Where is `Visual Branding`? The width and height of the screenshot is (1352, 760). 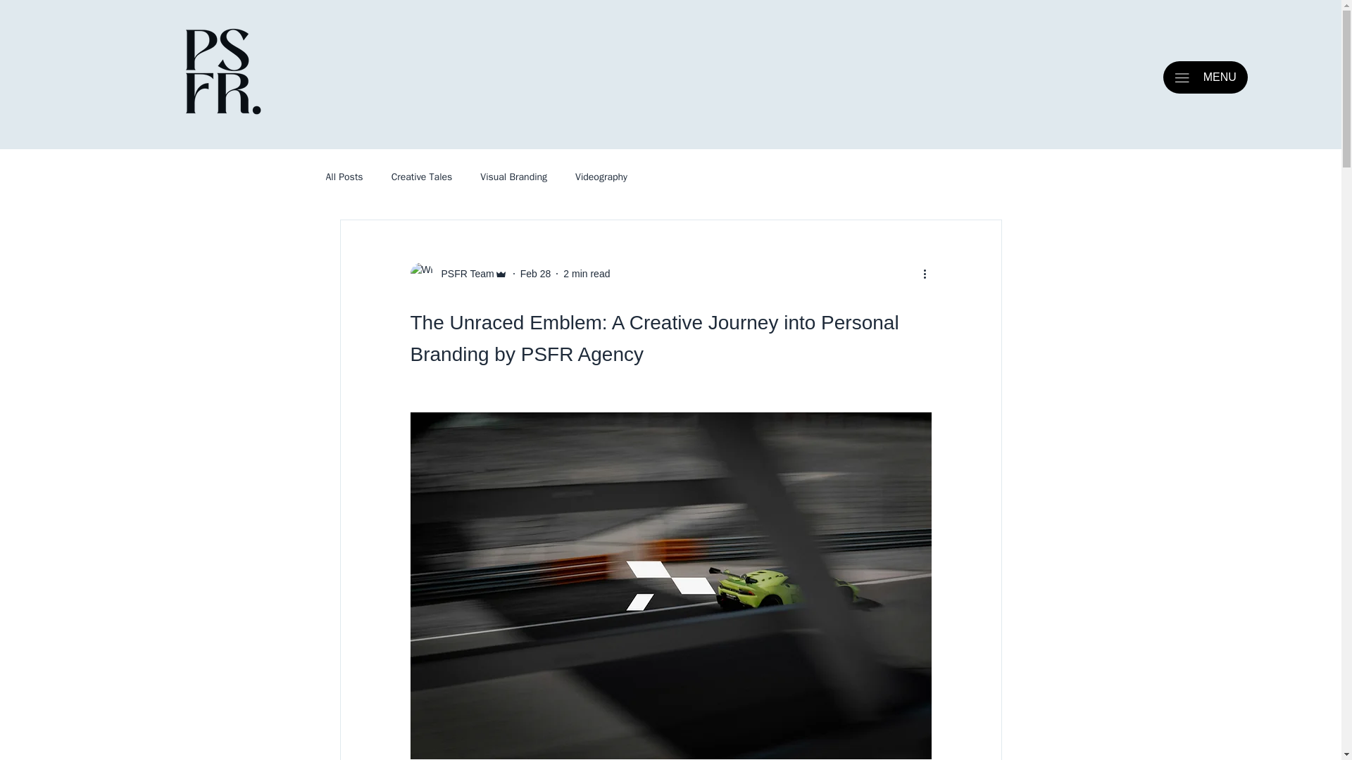
Visual Branding is located at coordinates (513, 177).